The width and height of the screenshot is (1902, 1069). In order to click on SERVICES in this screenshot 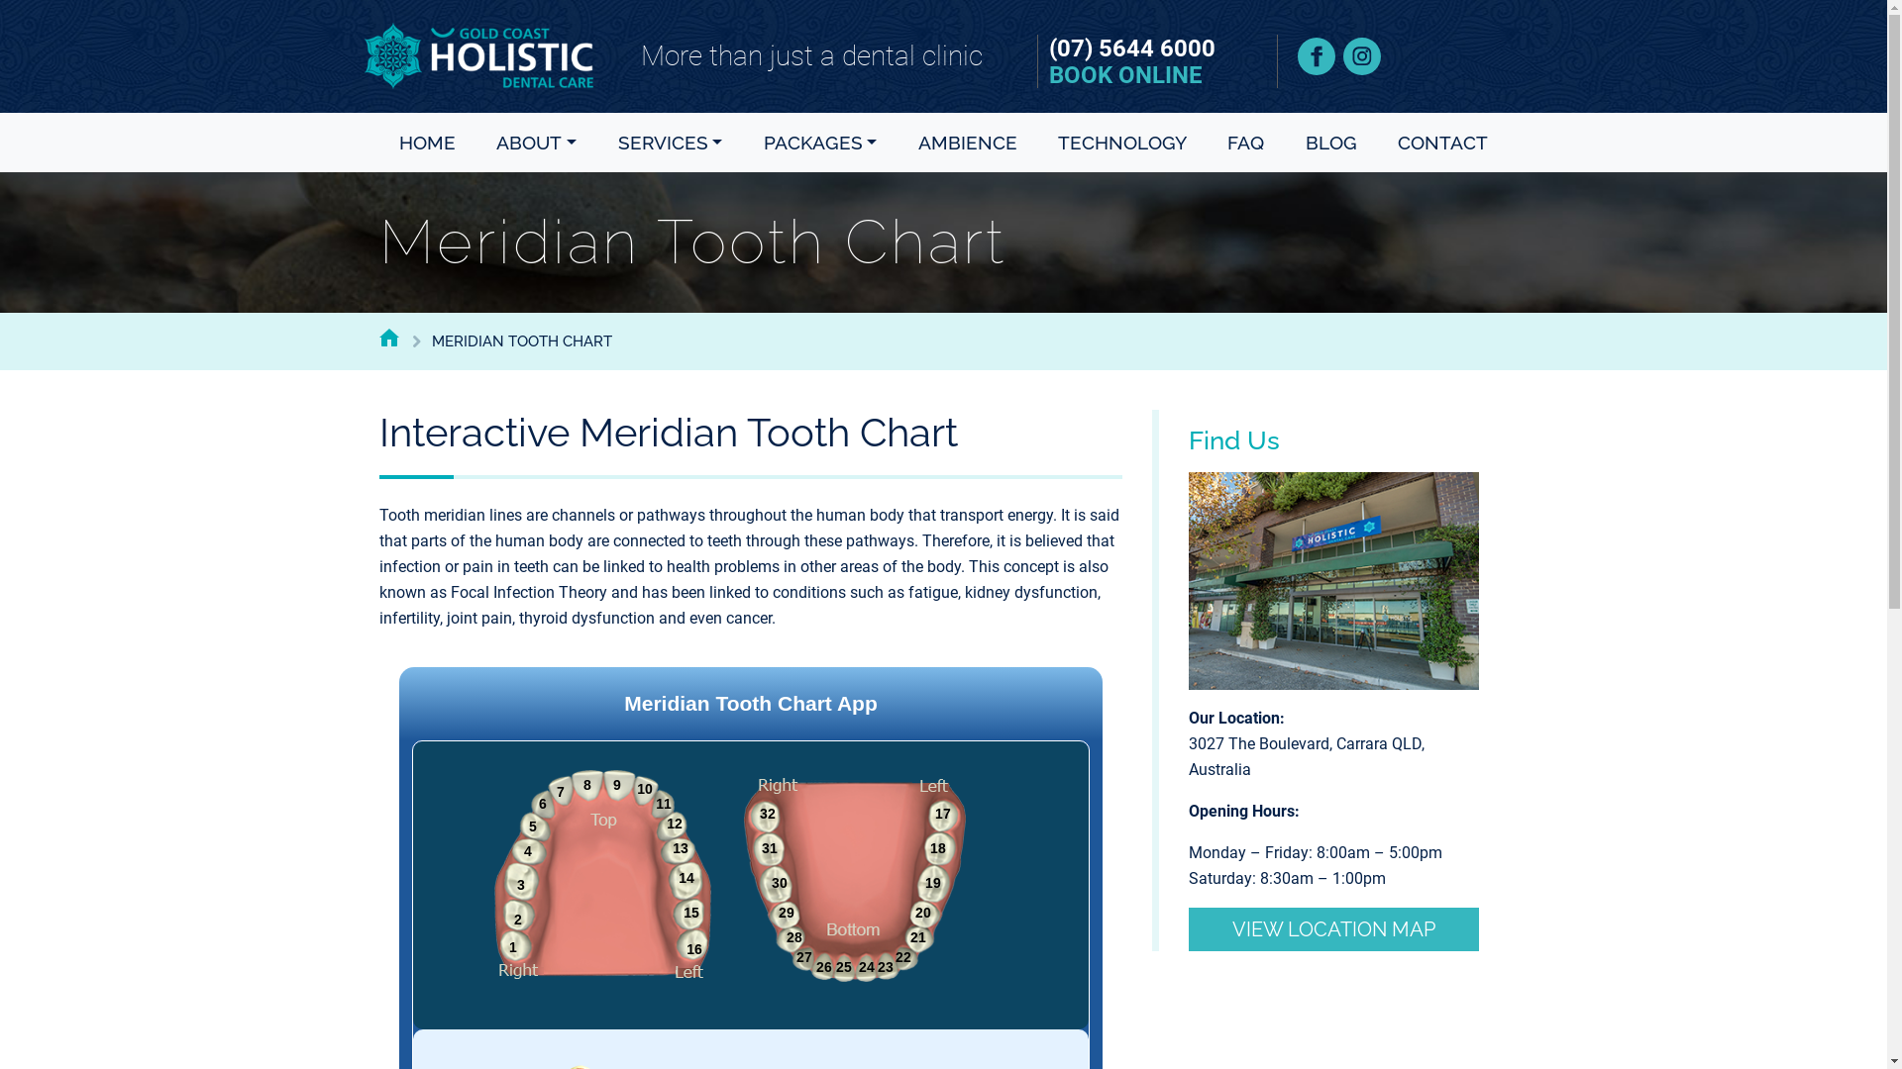, I will do `click(671, 143)`.